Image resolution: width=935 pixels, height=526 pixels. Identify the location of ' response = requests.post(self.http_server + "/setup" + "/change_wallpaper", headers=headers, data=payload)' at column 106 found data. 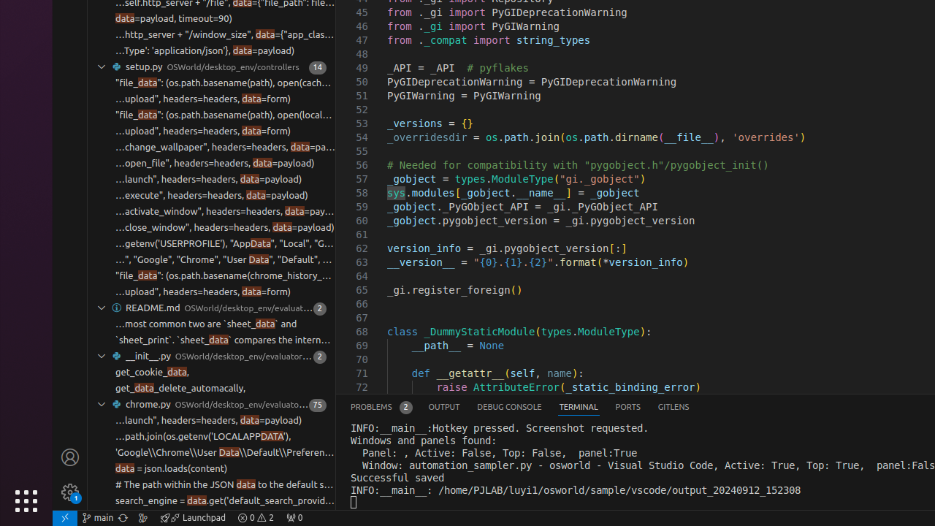
(212, 148).